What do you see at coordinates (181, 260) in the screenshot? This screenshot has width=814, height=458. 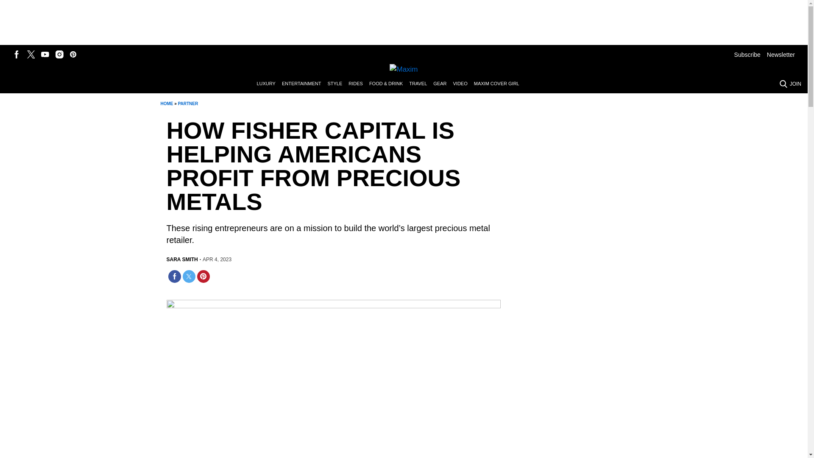 I see `Posts by Sara Smith` at bounding box center [181, 260].